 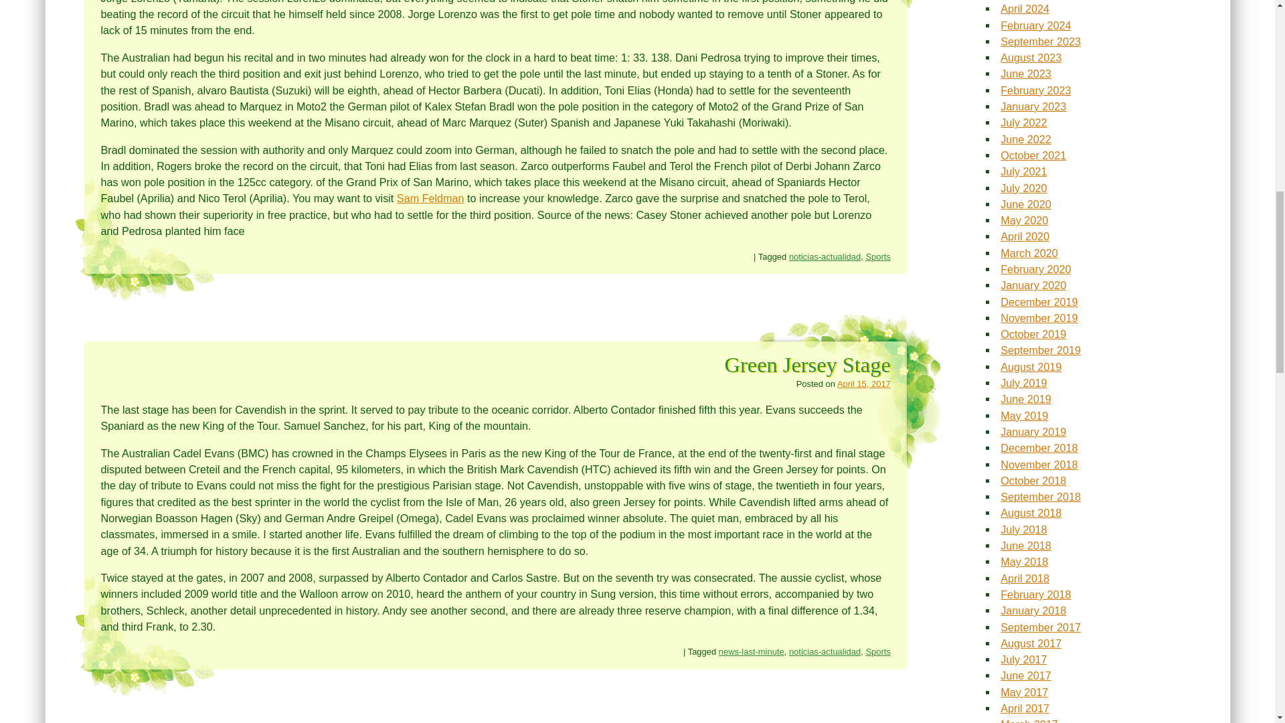 I want to click on noticias-actualidad, so click(x=825, y=651).